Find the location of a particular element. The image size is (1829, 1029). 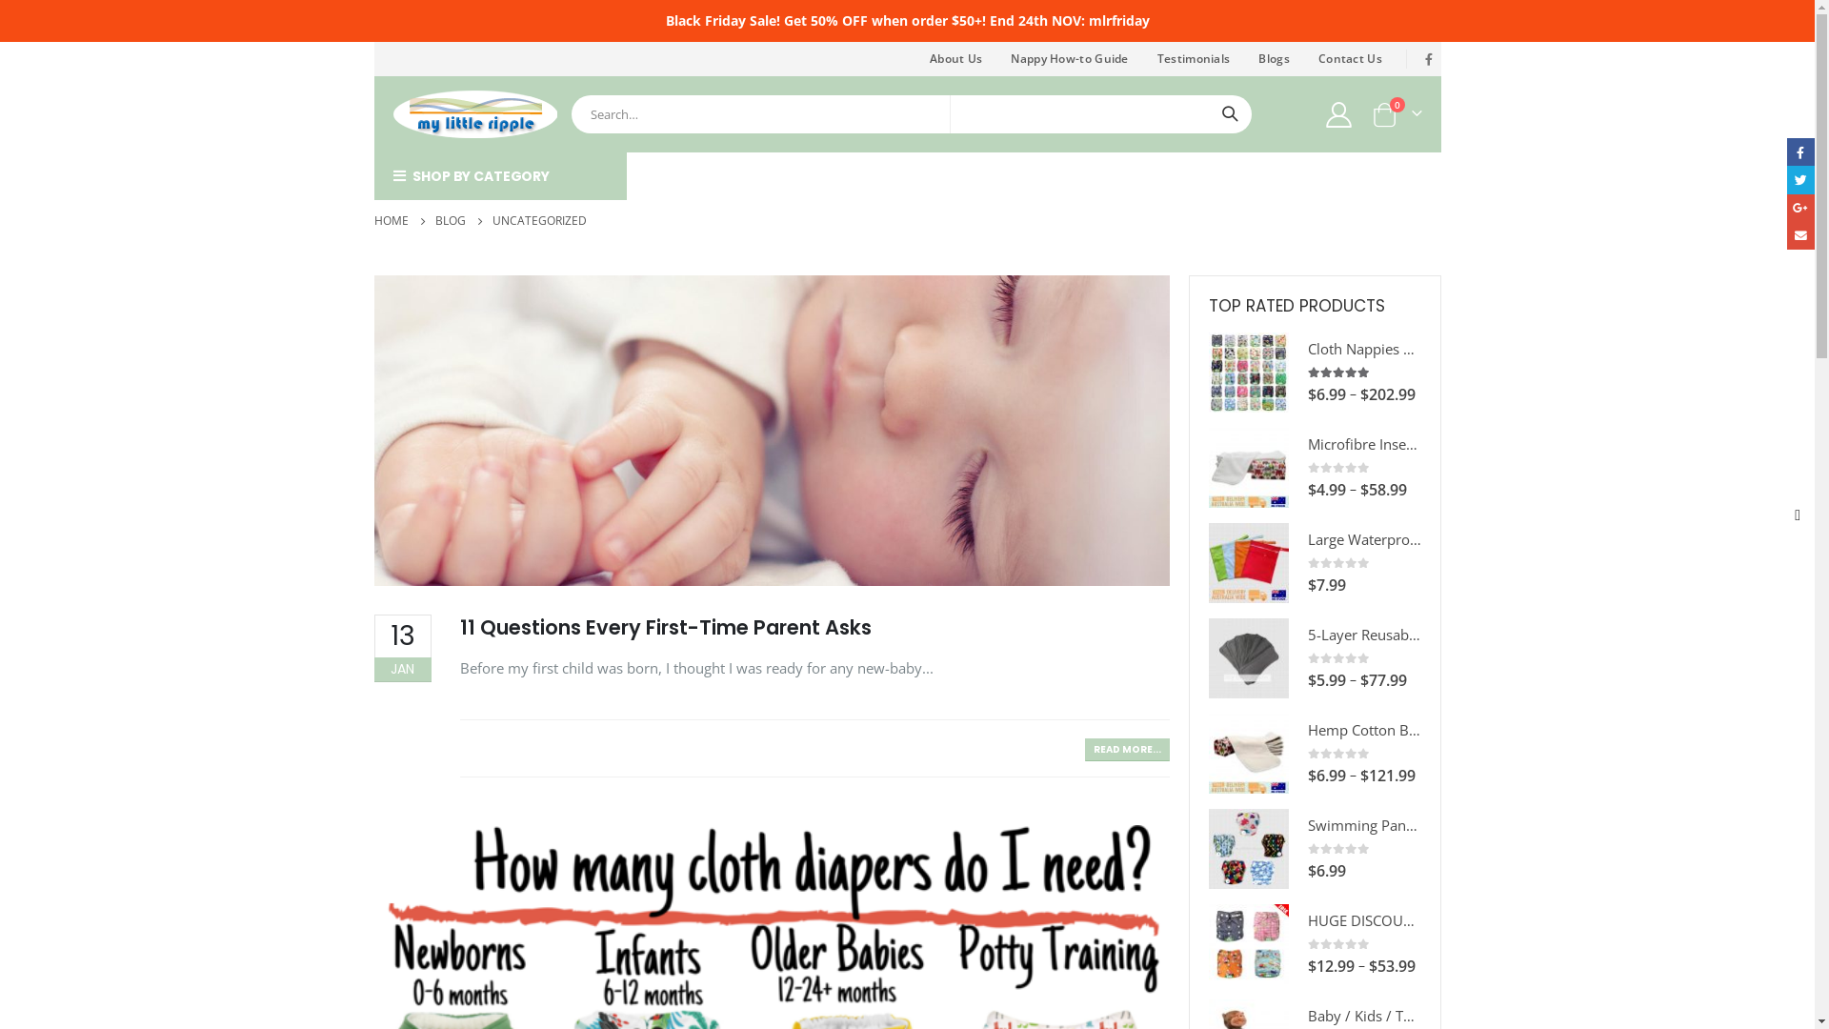

HOME is located at coordinates (391, 221).